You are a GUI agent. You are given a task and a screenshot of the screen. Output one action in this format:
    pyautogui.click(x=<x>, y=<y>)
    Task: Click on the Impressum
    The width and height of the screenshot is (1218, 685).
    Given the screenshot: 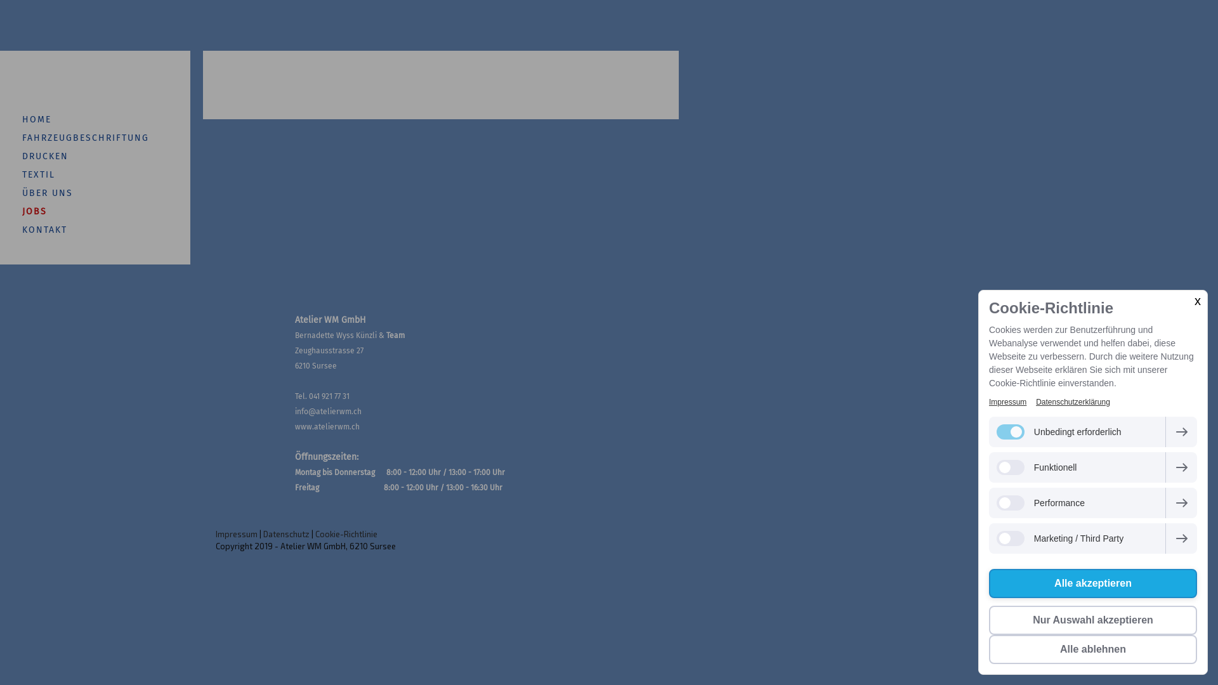 What is the action you would take?
    pyautogui.click(x=1007, y=402)
    